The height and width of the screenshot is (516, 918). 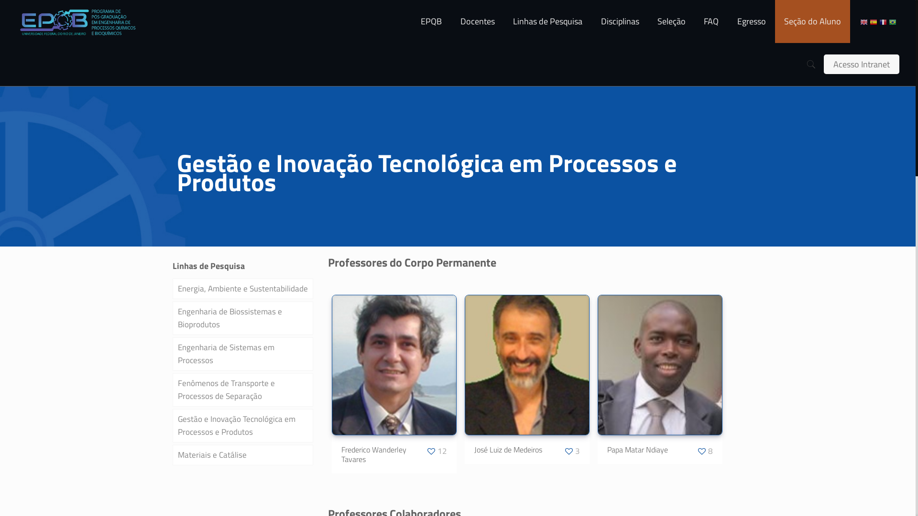 I want to click on Frederico Wanderley Tavares, so click(x=394, y=449).